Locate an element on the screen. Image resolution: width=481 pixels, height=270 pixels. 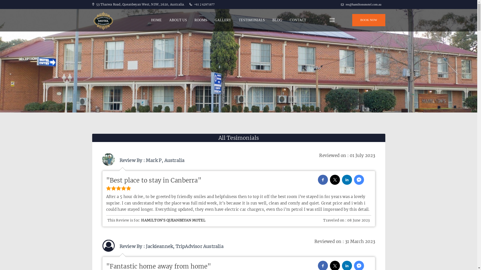
BLOG is located at coordinates (277, 20).